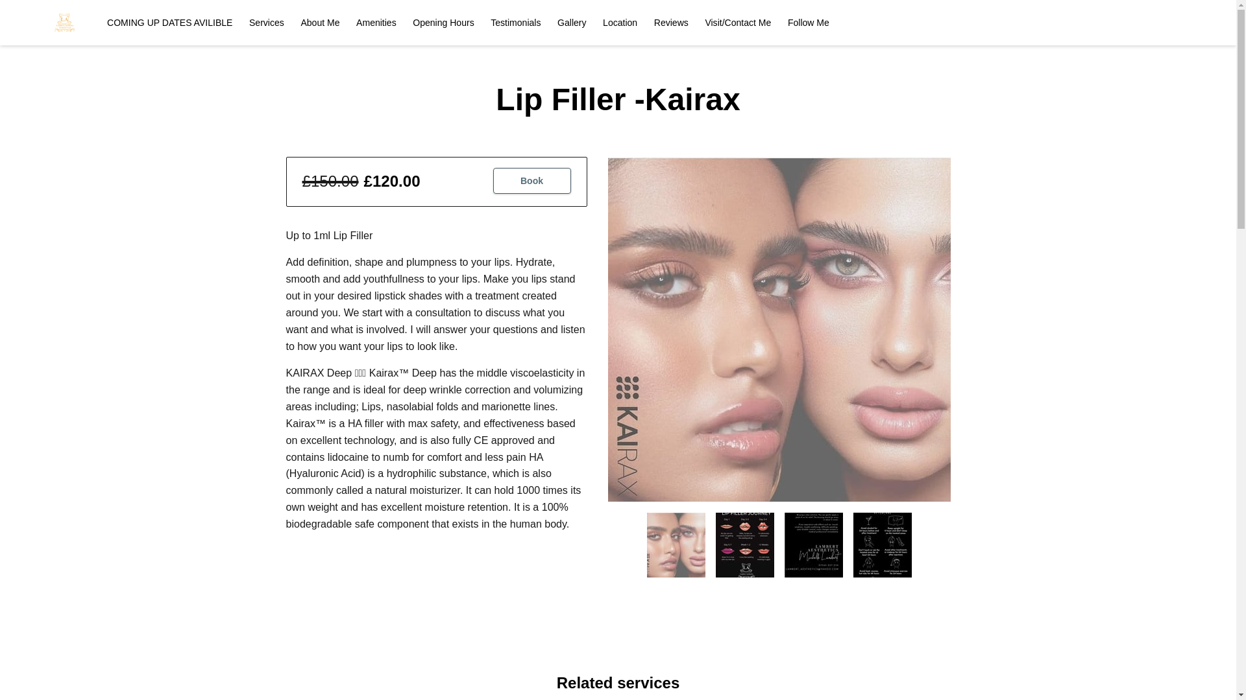  I want to click on Testimonials, so click(515, 23).